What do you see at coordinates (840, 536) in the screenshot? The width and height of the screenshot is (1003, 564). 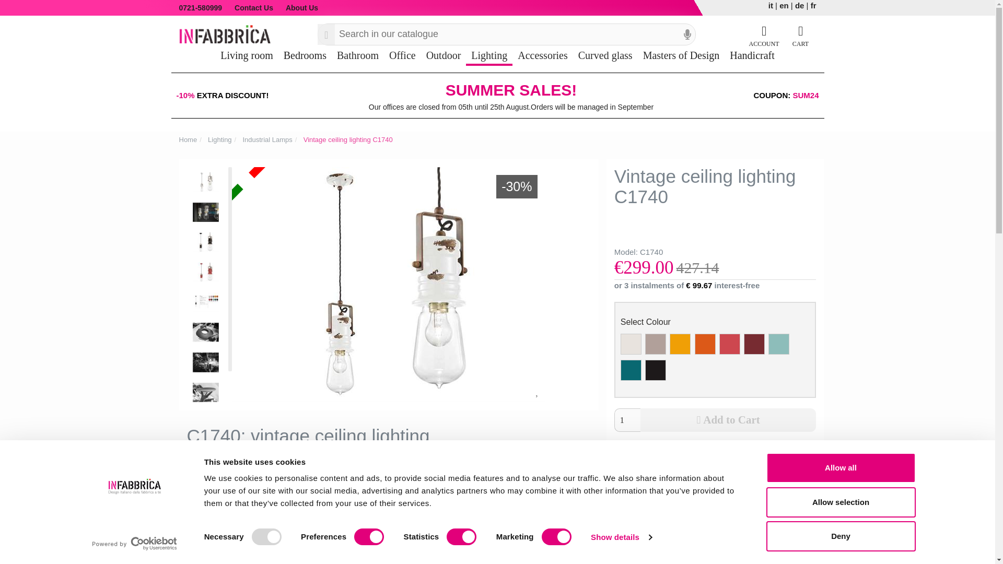 I see `Deny` at bounding box center [840, 536].